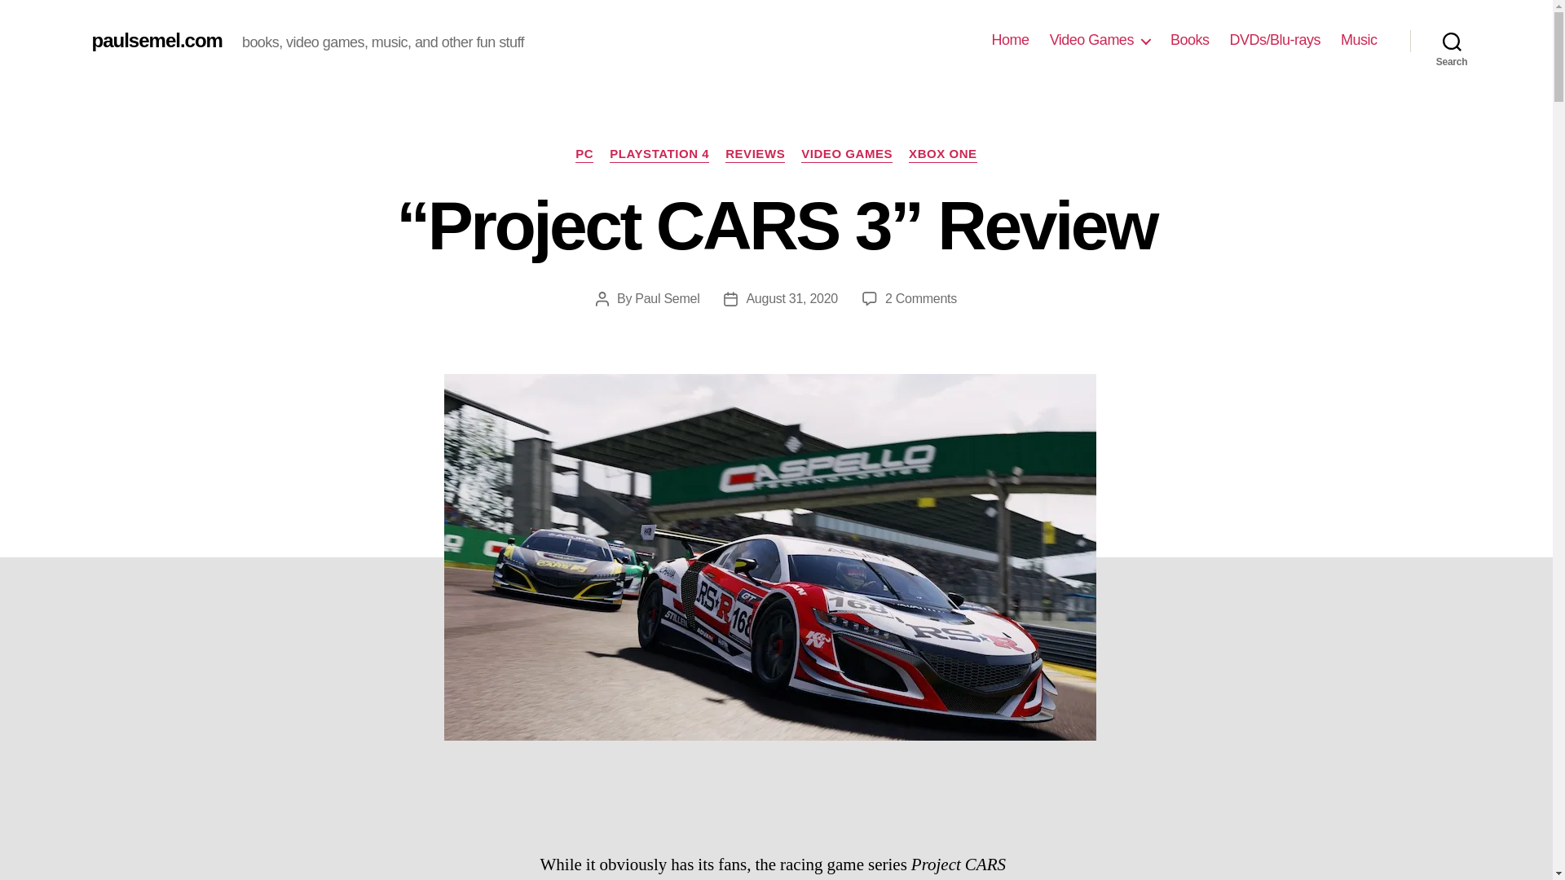  Describe the element at coordinates (755, 155) in the screenshot. I see `REVIEWS` at that location.